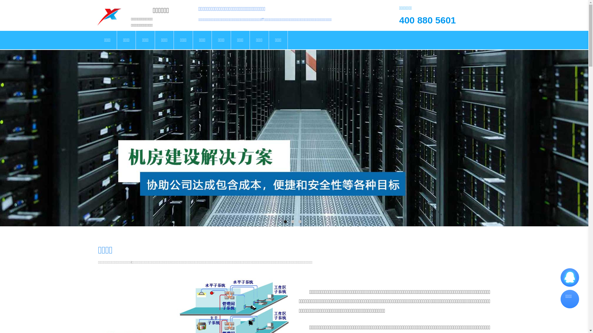 The height and width of the screenshot is (333, 593). Describe the element at coordinates (109, 15) in the screenshot. I see `logo` at that location.